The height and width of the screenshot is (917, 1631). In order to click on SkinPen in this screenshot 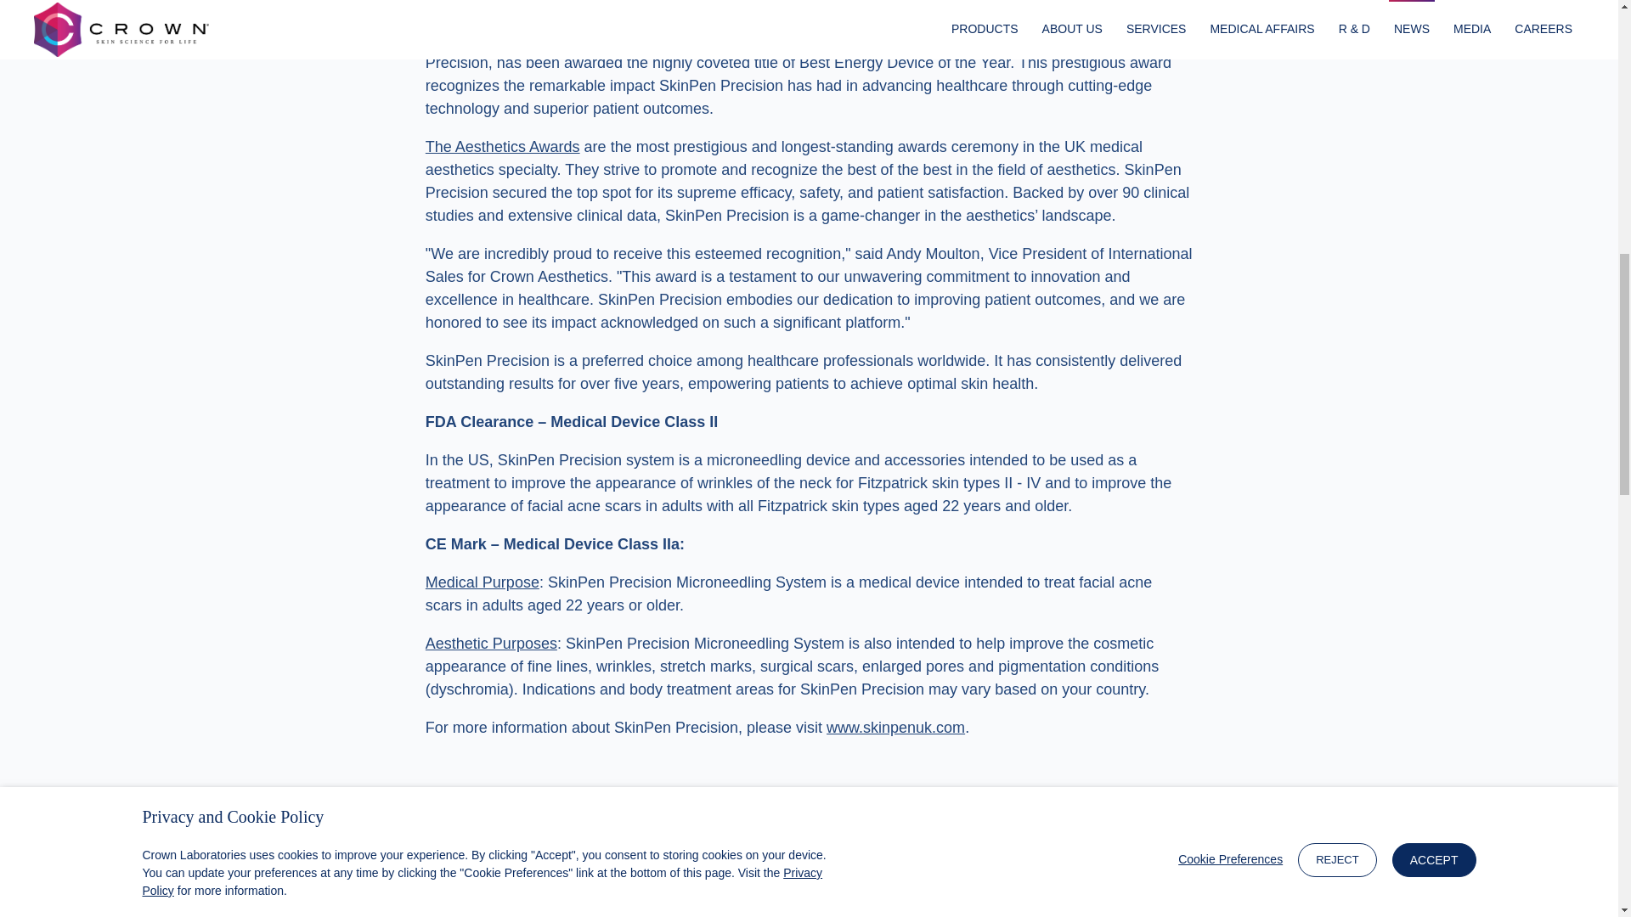, I will do `click(1099, 39)`.